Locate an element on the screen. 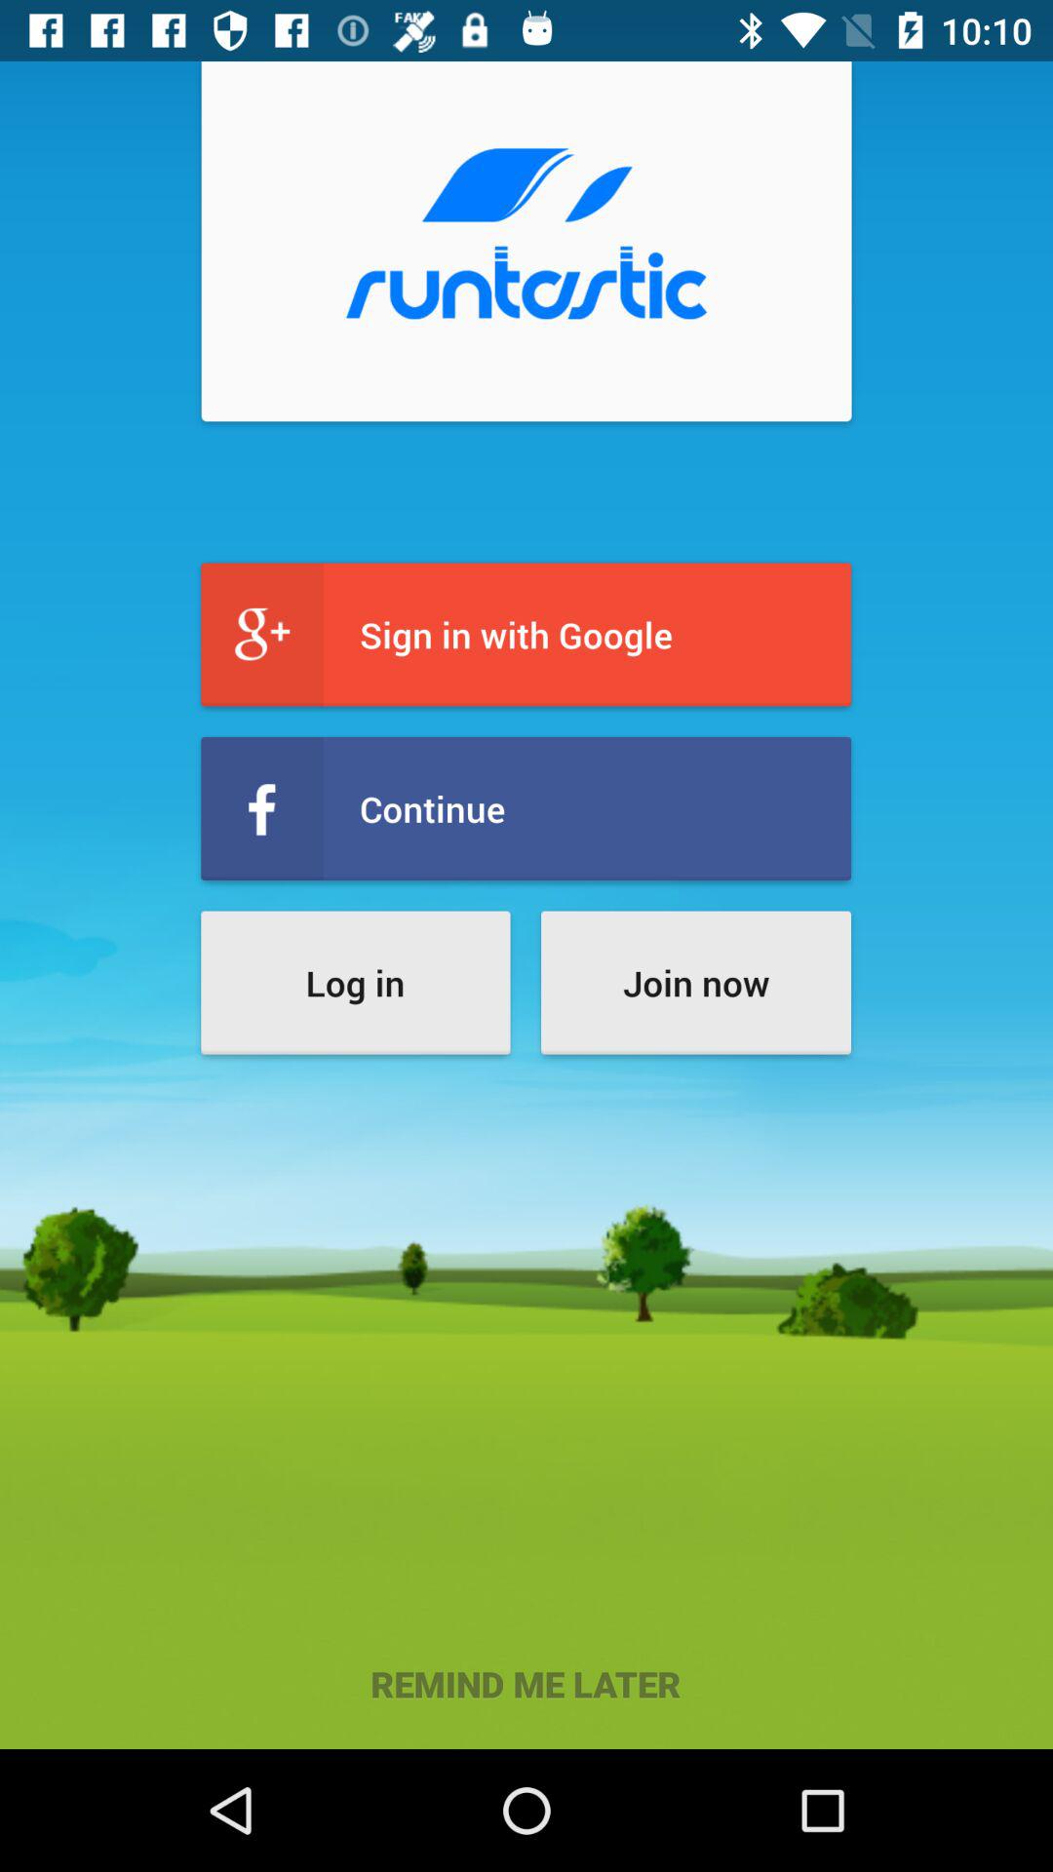 This screenshot has height=1872, width=1053. scroll until the log in item is located at coordinates (355, 983).